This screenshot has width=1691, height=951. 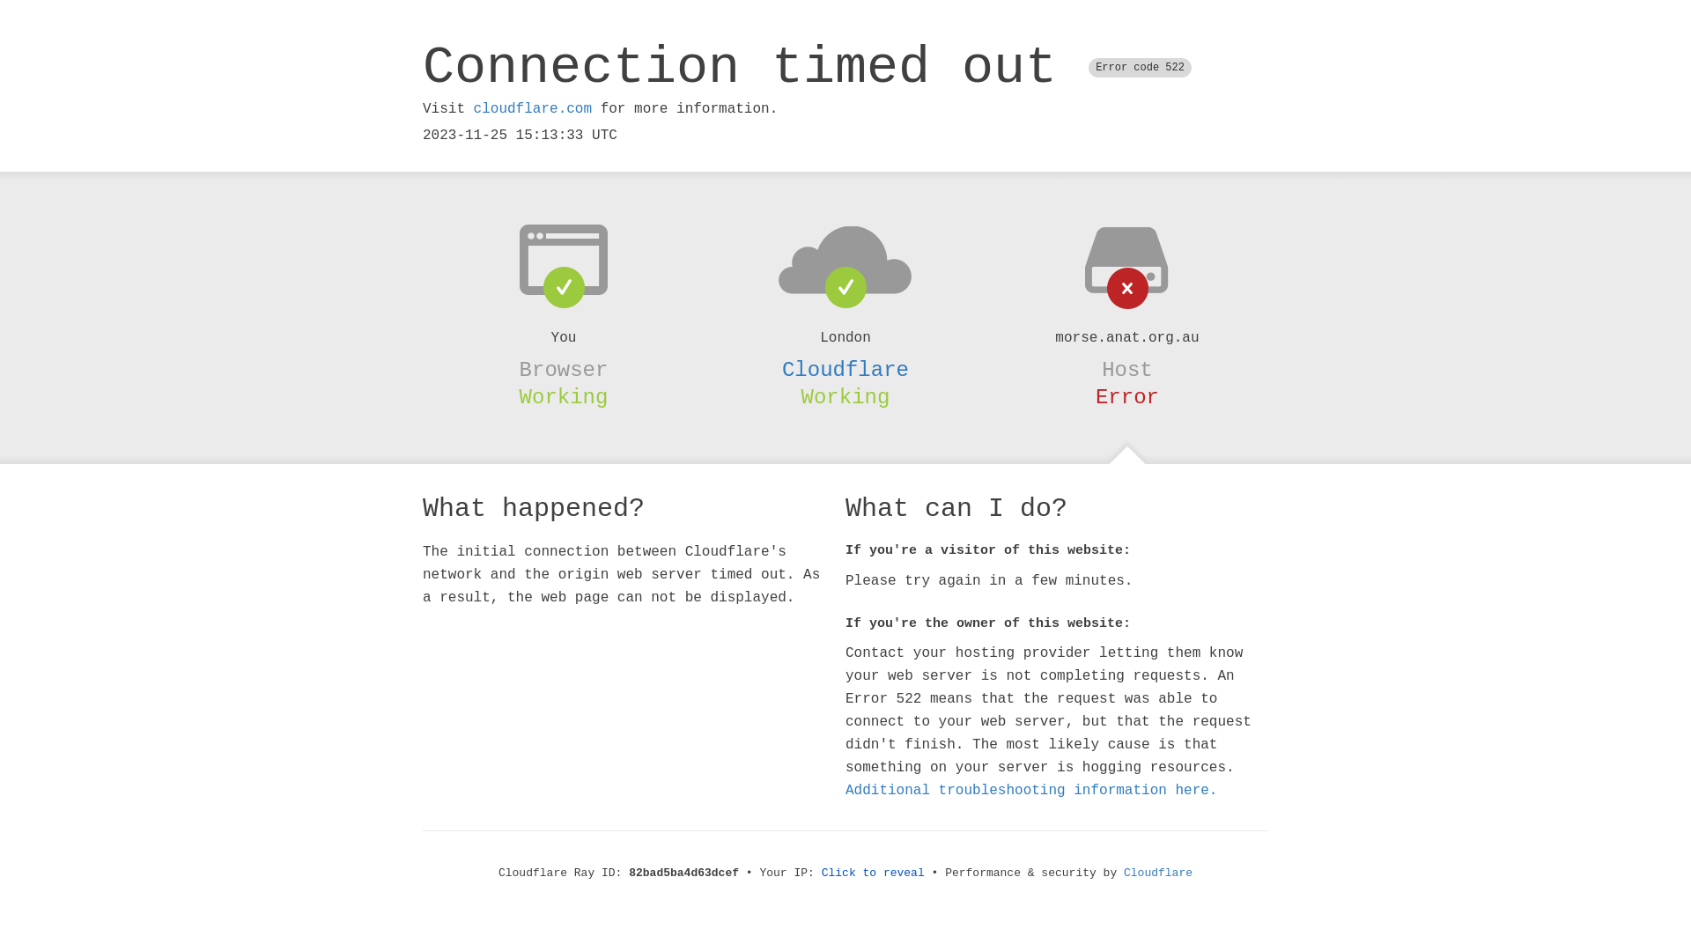 What do you see at coordinates (533, 109) in the screenshot?
I see `cloudflare.com` at bounding box center [533, 109].